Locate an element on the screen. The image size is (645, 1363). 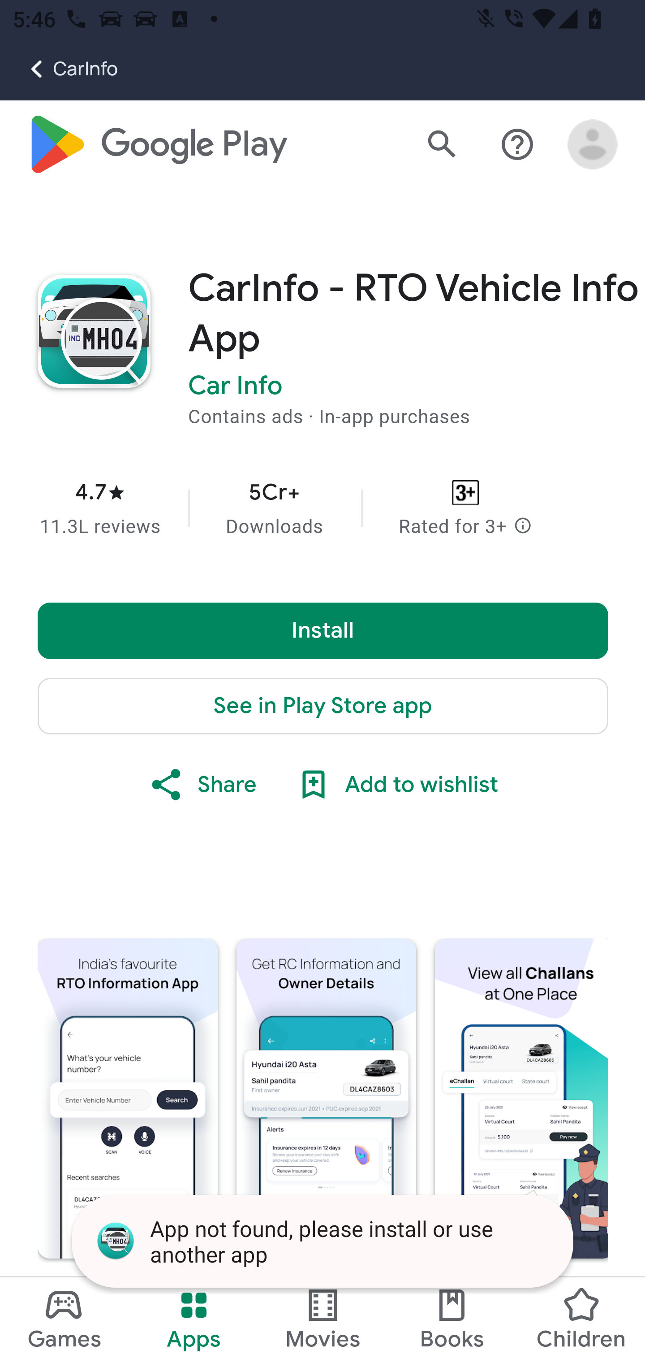
Open account menu is located at coordinates (593, 145).